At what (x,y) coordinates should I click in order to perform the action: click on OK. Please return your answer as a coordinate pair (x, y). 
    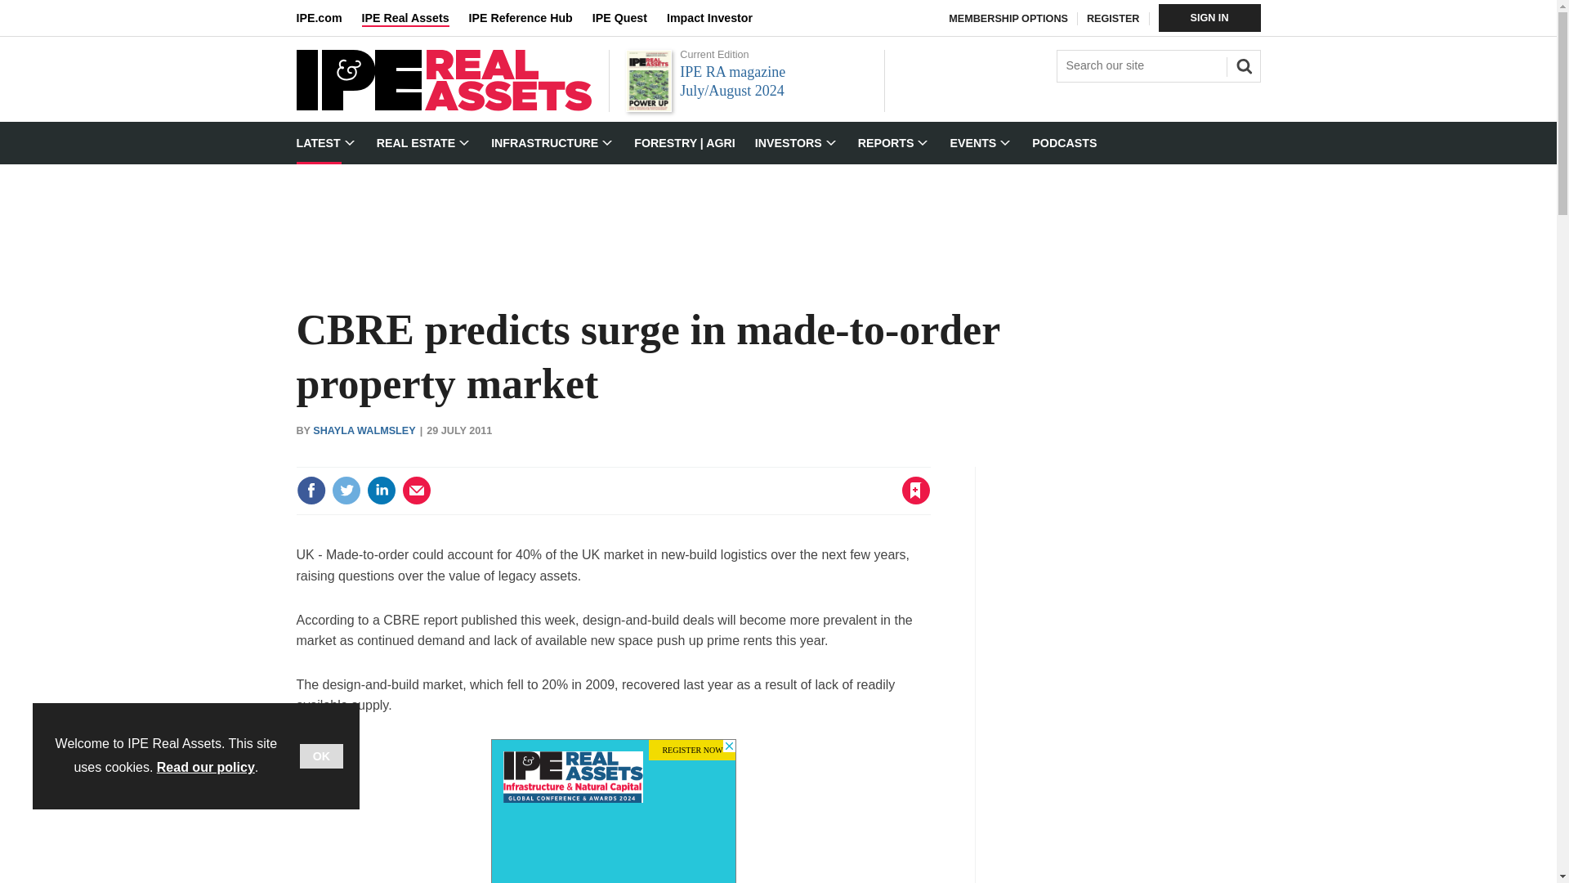
    Looking at the image, I should click on (321, 755).